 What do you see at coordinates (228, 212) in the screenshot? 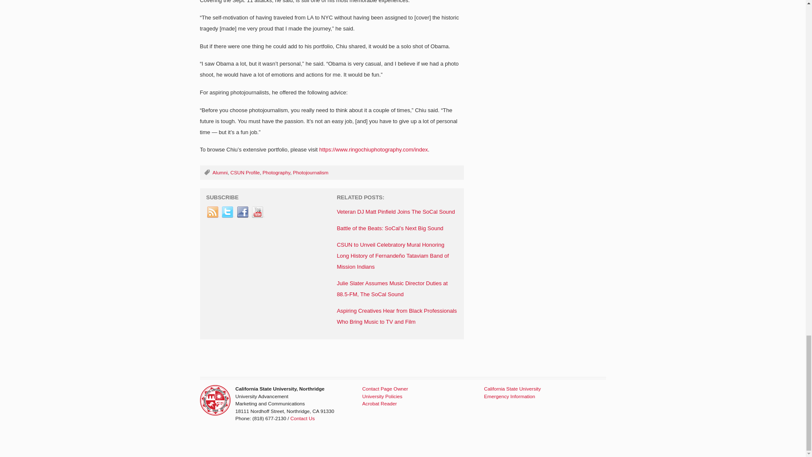
I see `Twitter` at bounding box center [228, 212].